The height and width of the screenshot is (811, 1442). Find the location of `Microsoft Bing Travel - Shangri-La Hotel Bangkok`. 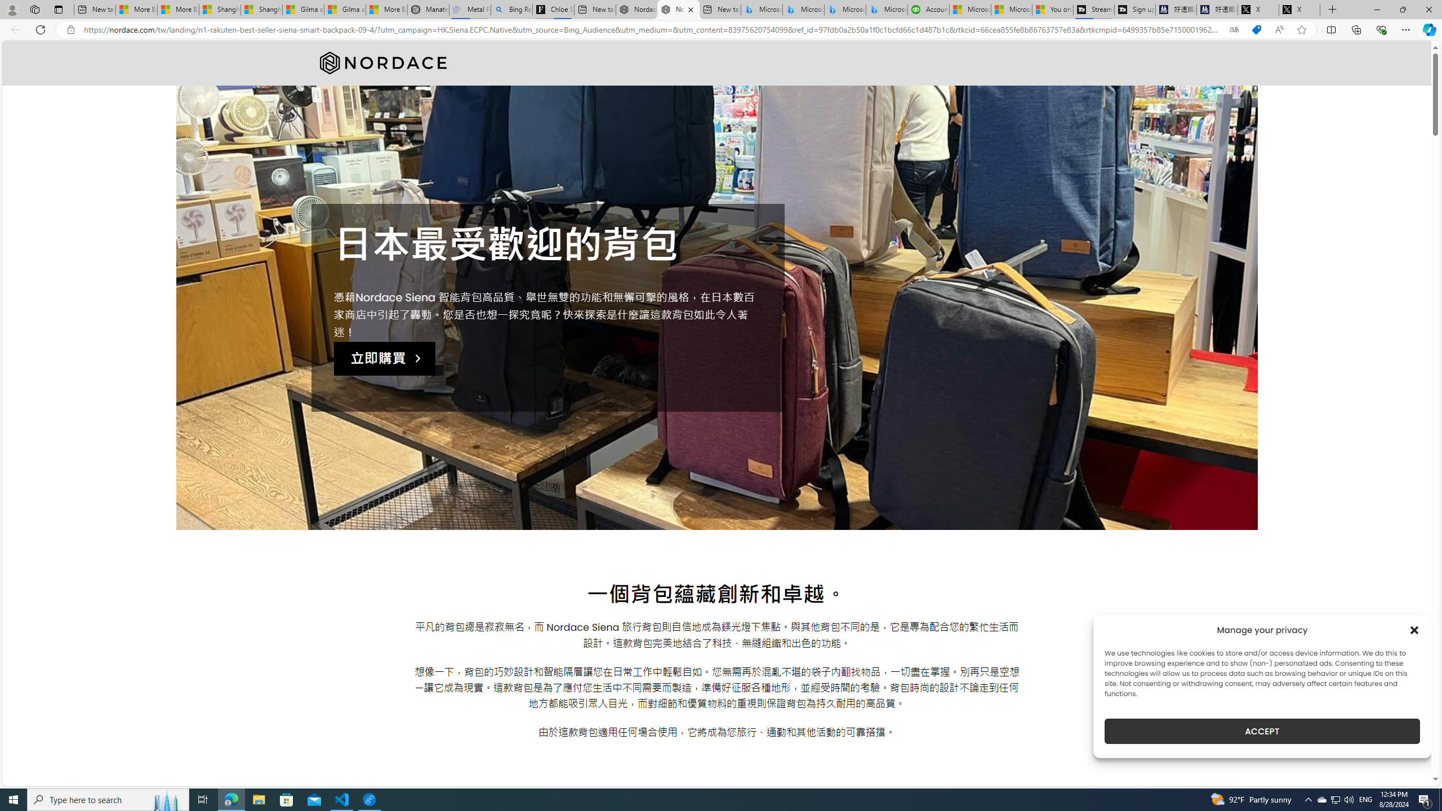

Microsoft Bing Travel - Shangri-La Hotel Bangkok is located at coordinates (887, 10).